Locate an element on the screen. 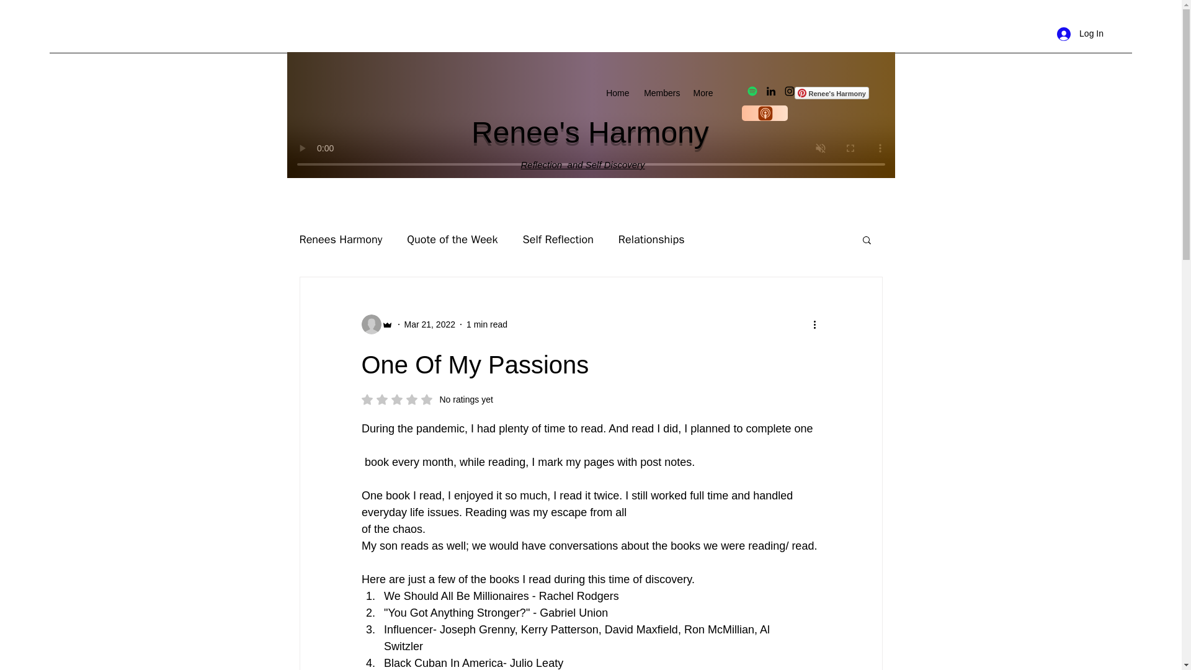  Log In is located at coordinates (1080, 33).